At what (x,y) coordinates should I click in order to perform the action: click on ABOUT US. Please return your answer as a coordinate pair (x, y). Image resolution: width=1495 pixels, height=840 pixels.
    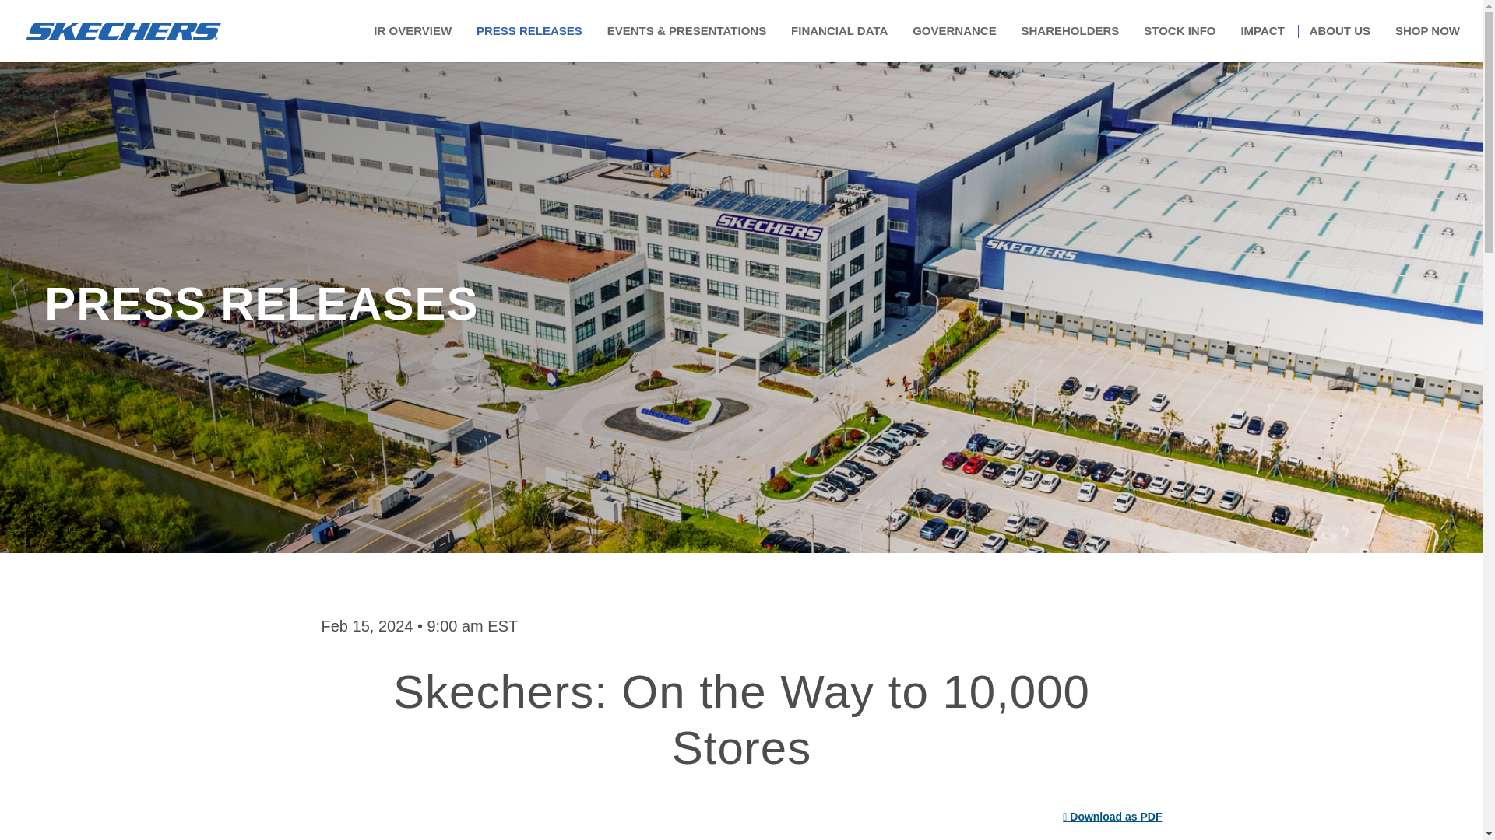
    Looking at the image, I should click on (1339, 44).